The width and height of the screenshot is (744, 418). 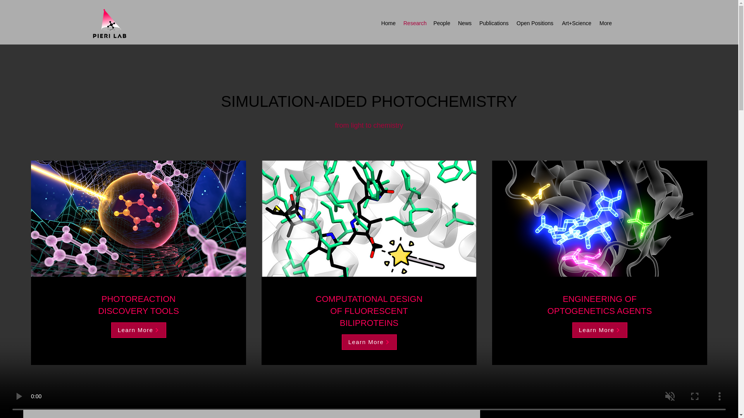 I want to click on People, so click(x=441, y=23).